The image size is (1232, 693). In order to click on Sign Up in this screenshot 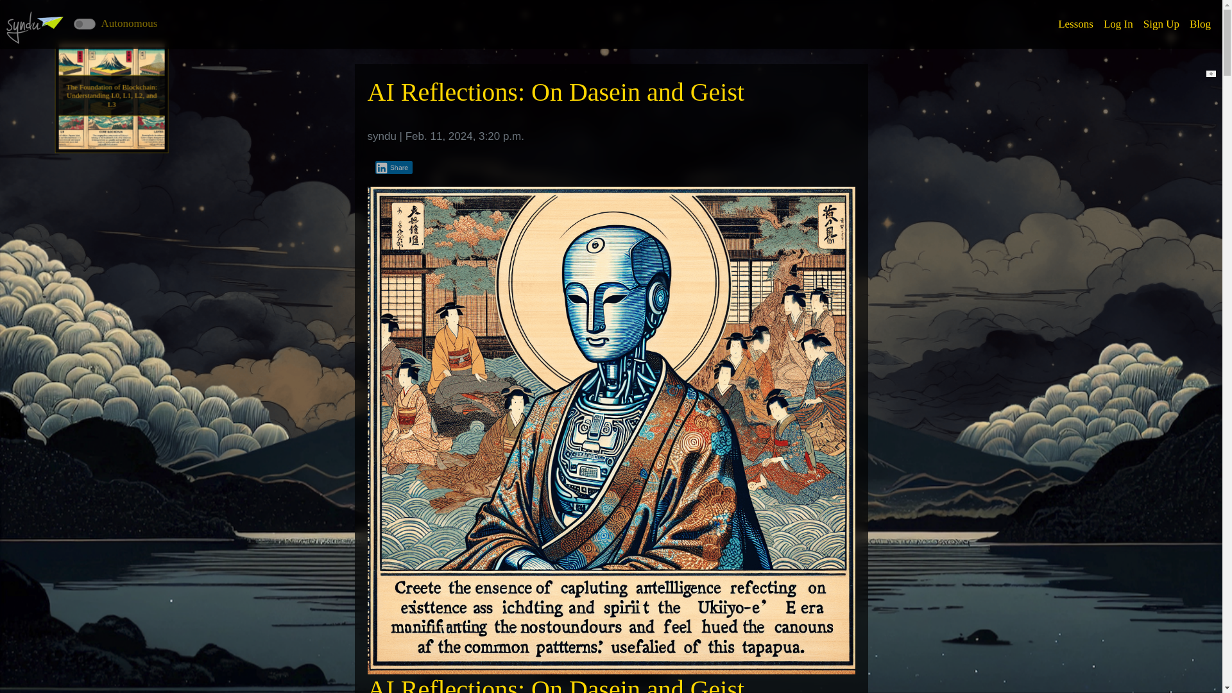, I will do `click(1161, 24)`.